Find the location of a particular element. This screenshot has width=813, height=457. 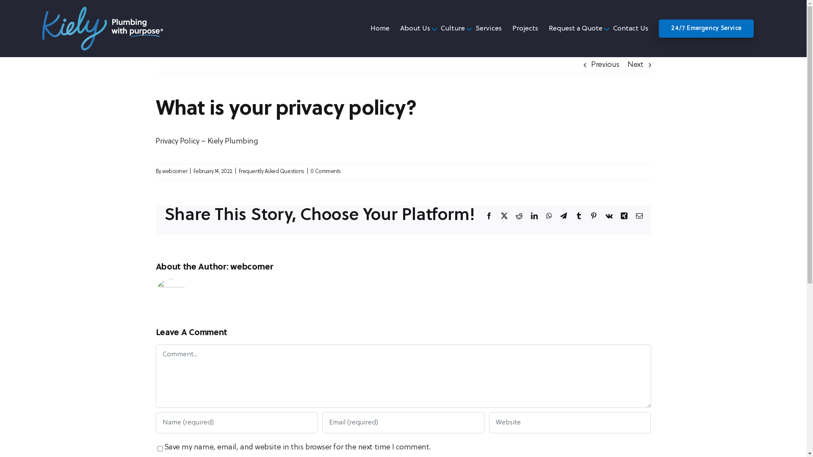

Xing is located at coordinates (624, 216).